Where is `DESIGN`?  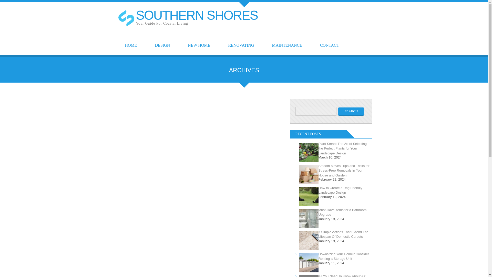
DESIGN is located at coordinates (131, 45).